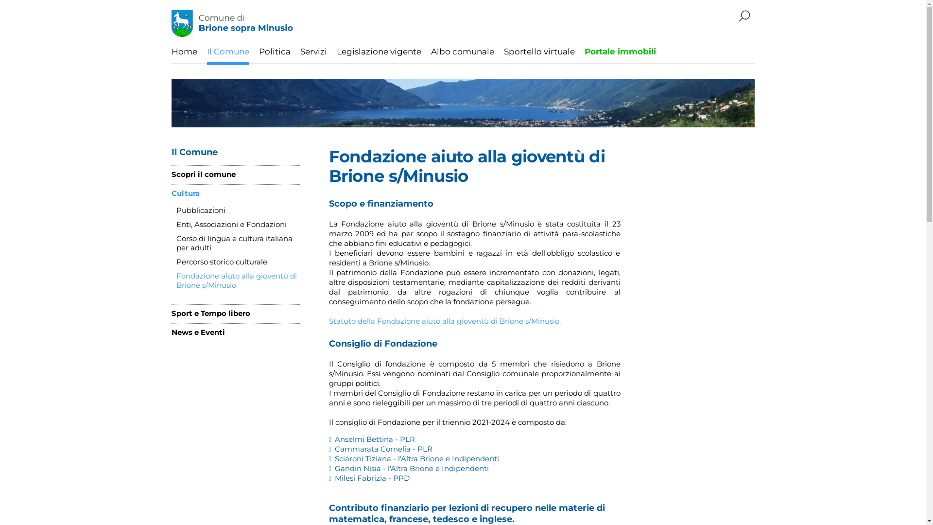  Describe the element at coordinates (198, 332) in the screenshot. I see `News e Eventi` at that location.